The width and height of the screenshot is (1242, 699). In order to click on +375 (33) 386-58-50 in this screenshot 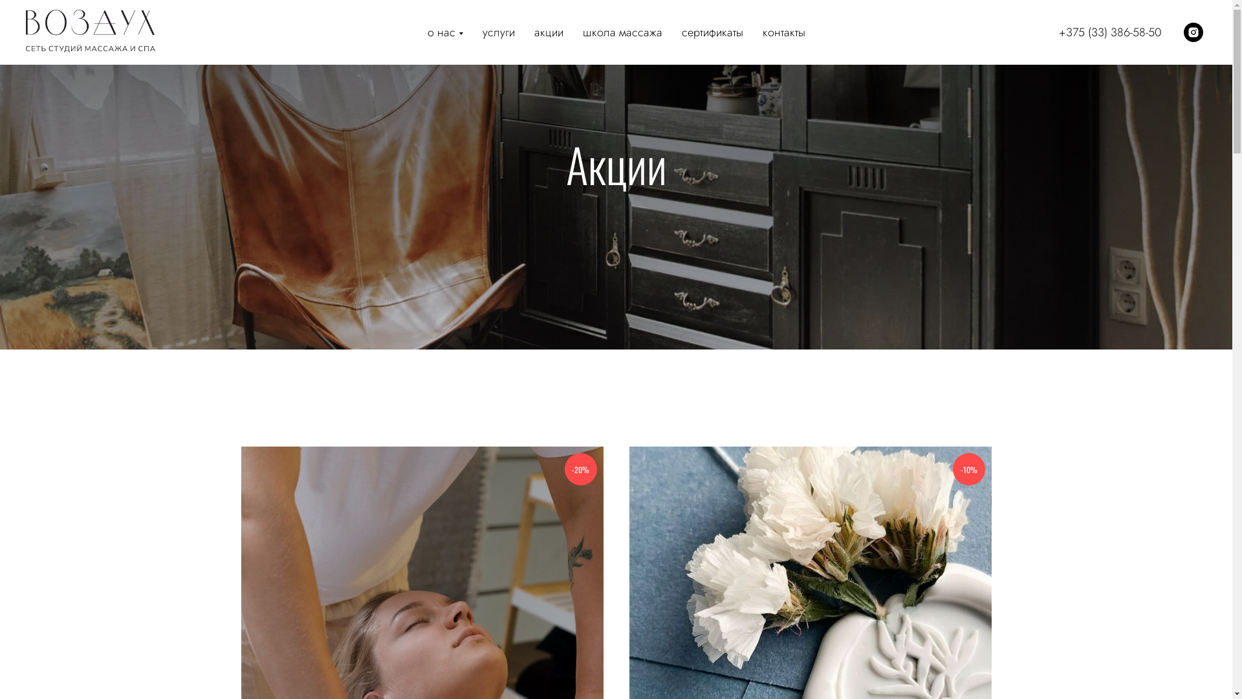, I will do `click(1110, 32)`.